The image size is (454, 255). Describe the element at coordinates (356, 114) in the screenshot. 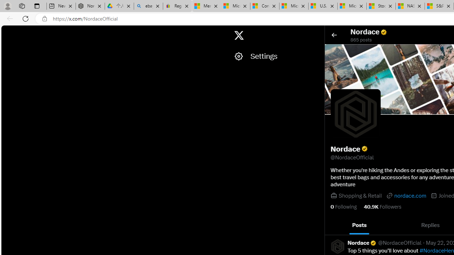

I see `Square profile picture and Opens profile photo` at that location.